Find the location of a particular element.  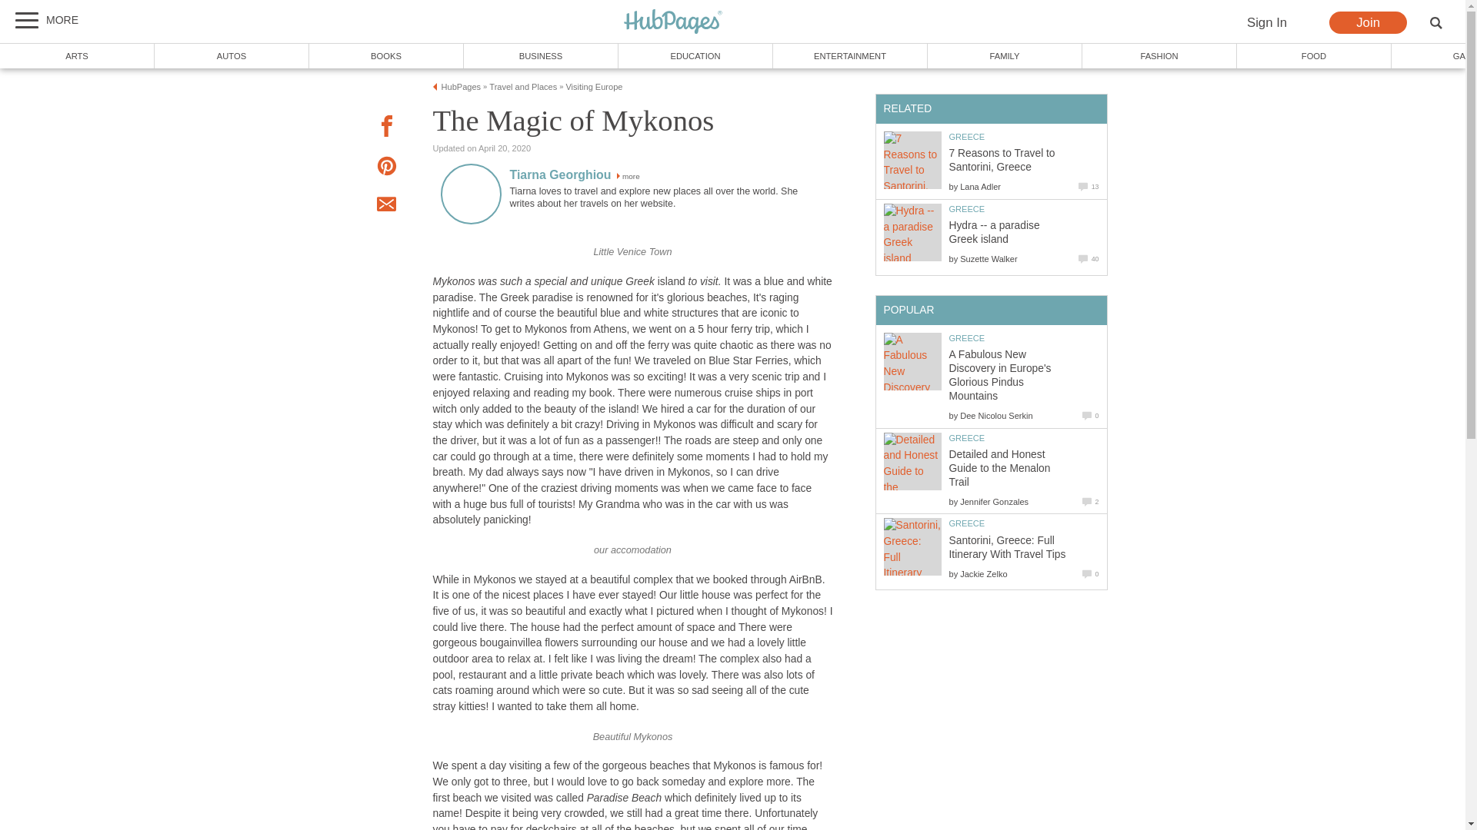

Sign In is located at coordinates (1266, 23).